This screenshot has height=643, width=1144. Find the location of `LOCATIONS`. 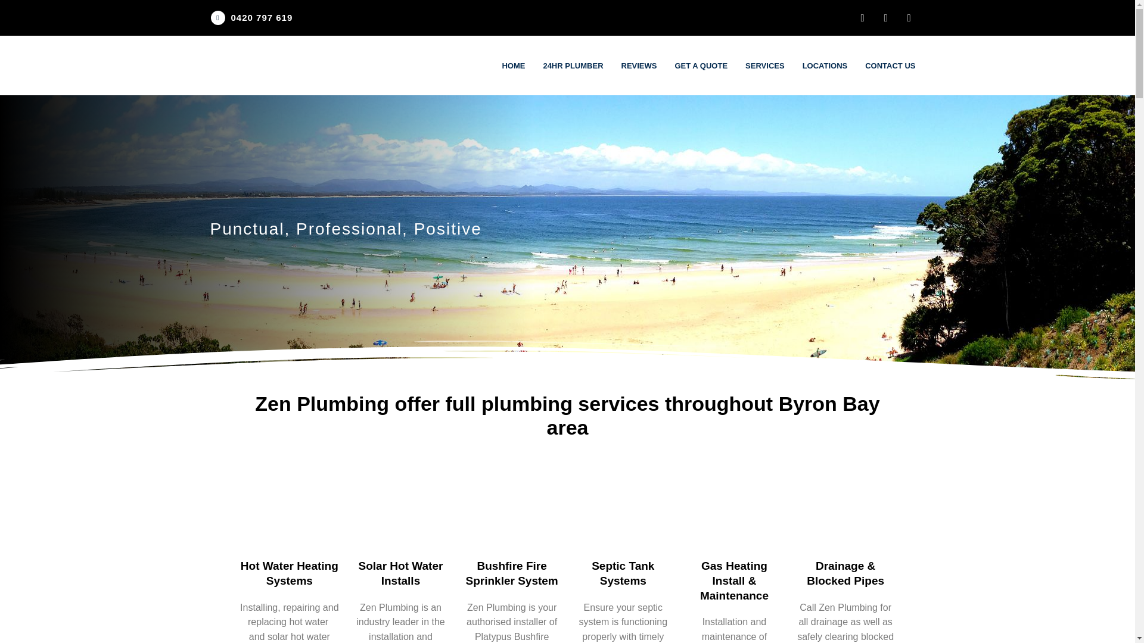

LOCATIONS is located at coordinates (825, 65).